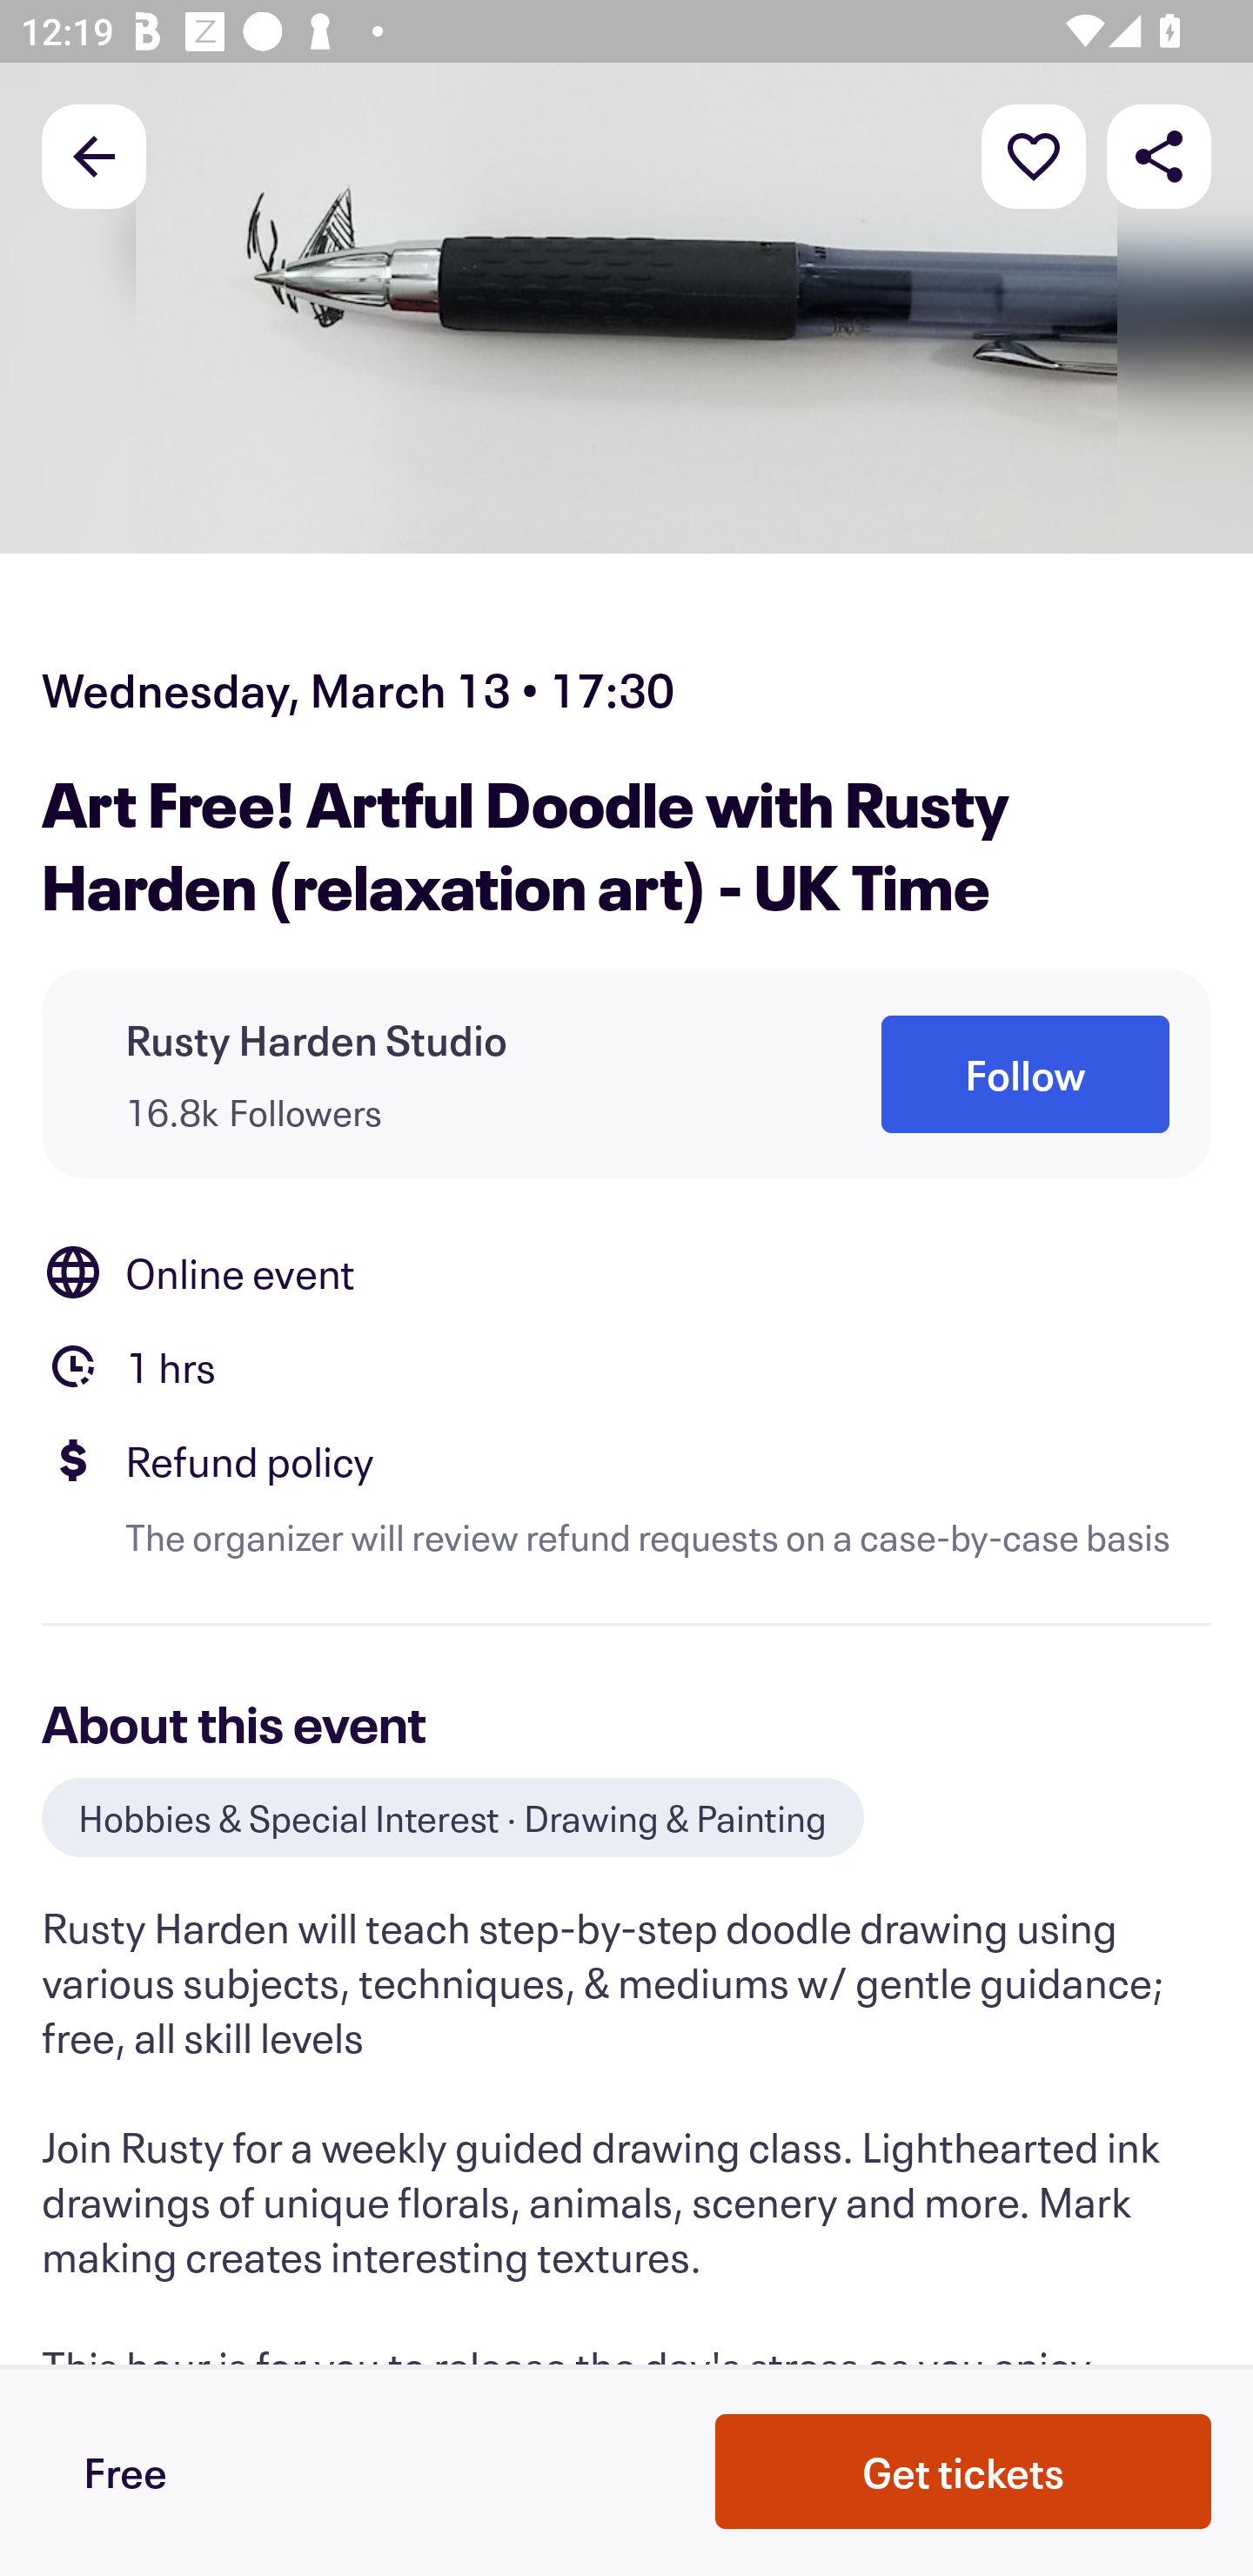 Image resolution: width=1253 pixels, height=2576 pixels. I want to click on More, so click(1034, 155).